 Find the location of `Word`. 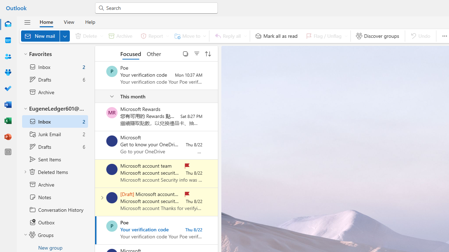

Word is located at coordinates (8, 105).